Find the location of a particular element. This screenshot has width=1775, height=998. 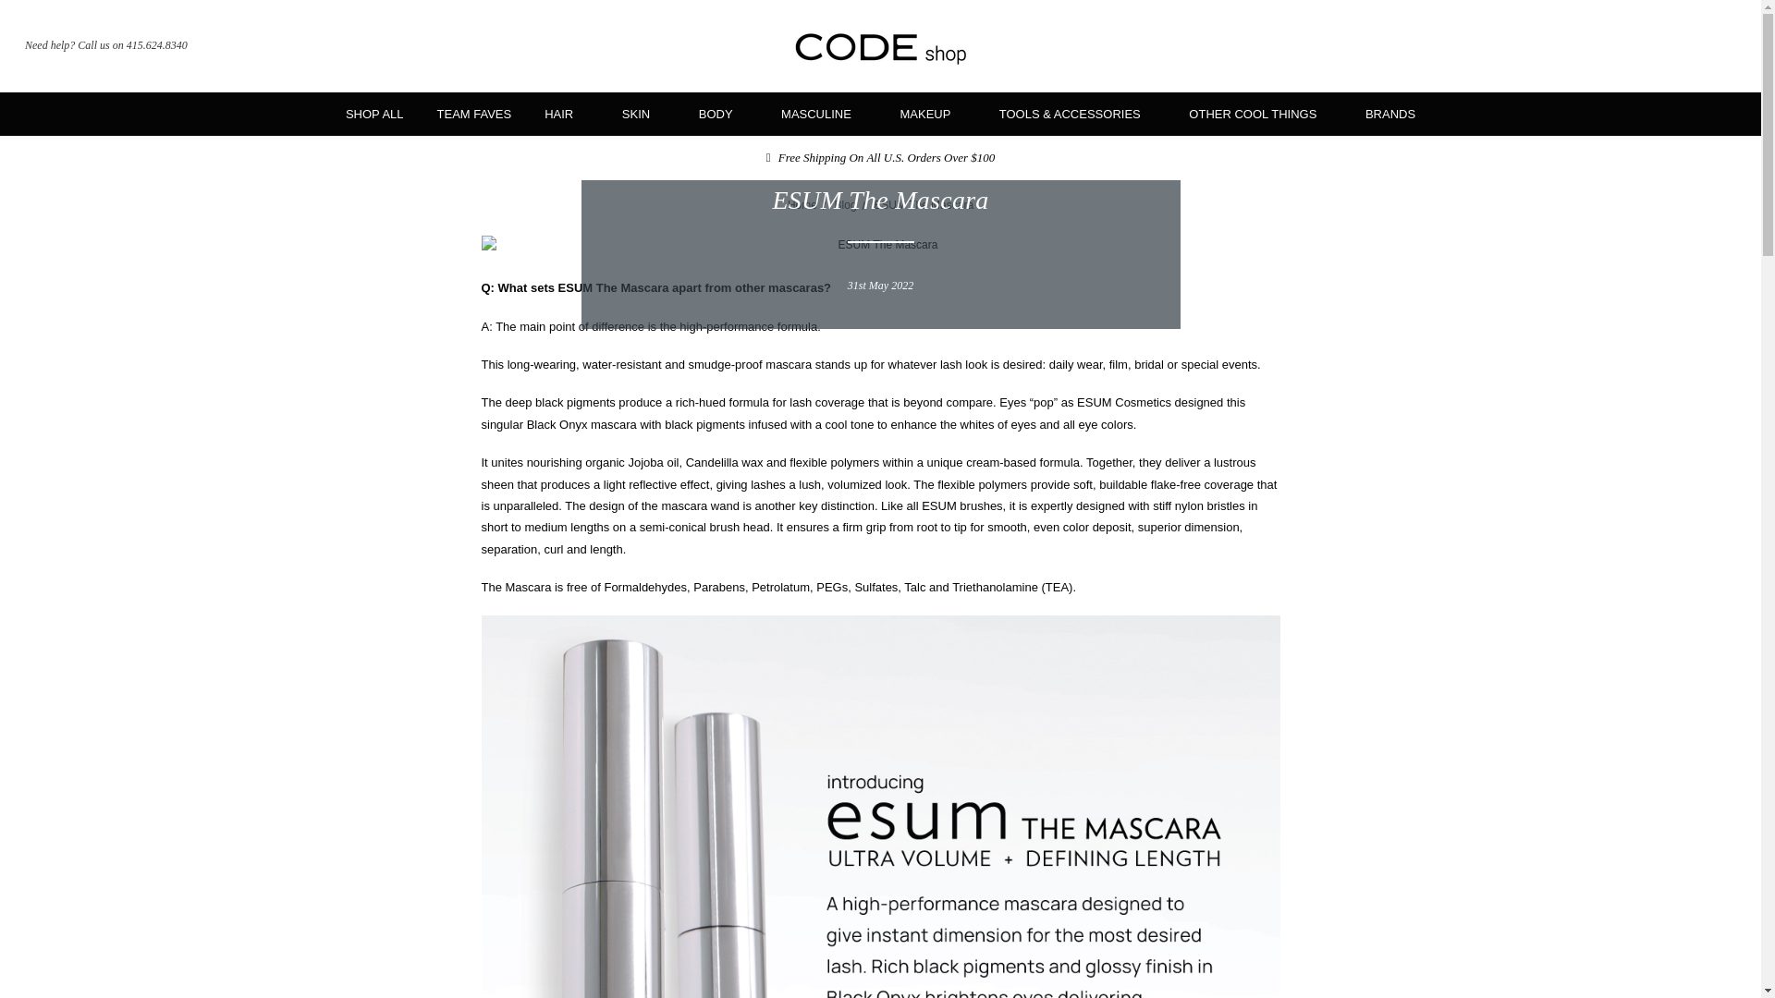

Need help? Call us on 415.624.8340 is located at coordinates (105, 46).